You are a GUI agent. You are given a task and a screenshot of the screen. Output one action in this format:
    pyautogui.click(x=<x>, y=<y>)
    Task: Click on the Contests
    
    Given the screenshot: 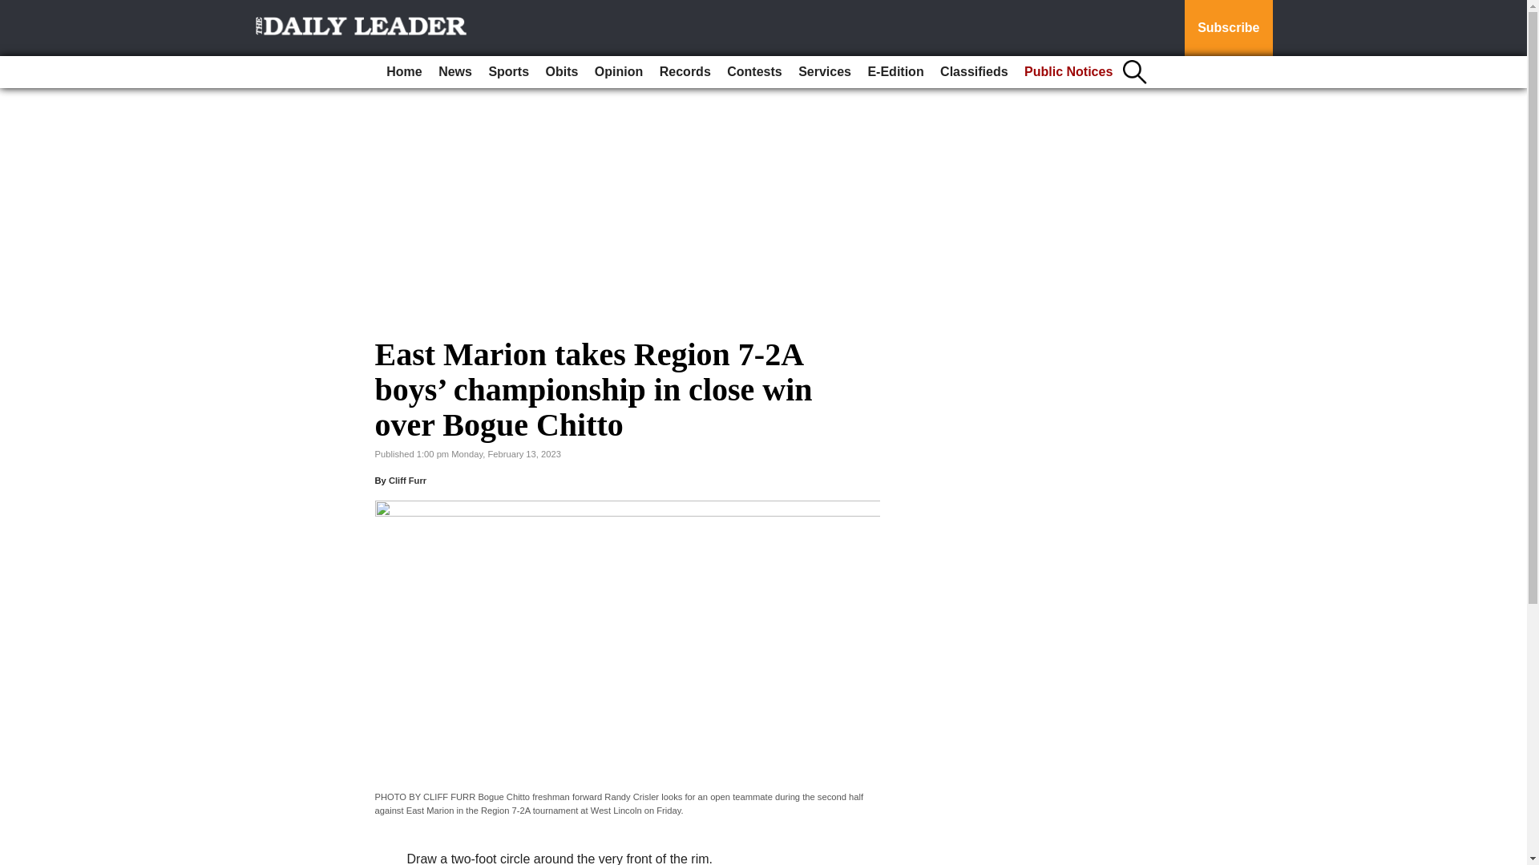 What is the action you would take?
    pyautogui.click(x=753, y=72)
    